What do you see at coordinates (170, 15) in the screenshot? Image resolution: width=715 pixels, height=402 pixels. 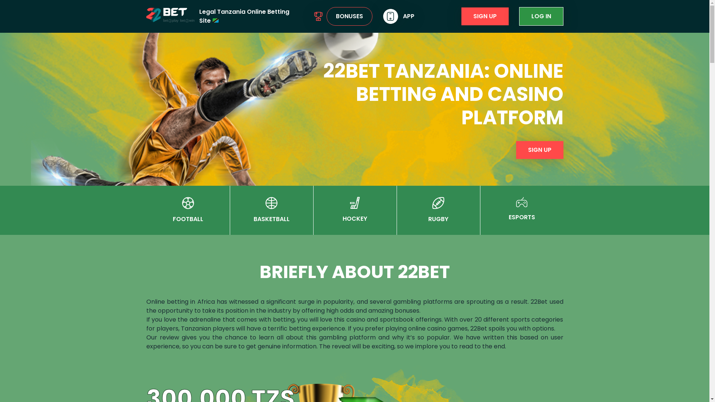 I see `22Bet Tanzania` at bounding box center [170, 15].